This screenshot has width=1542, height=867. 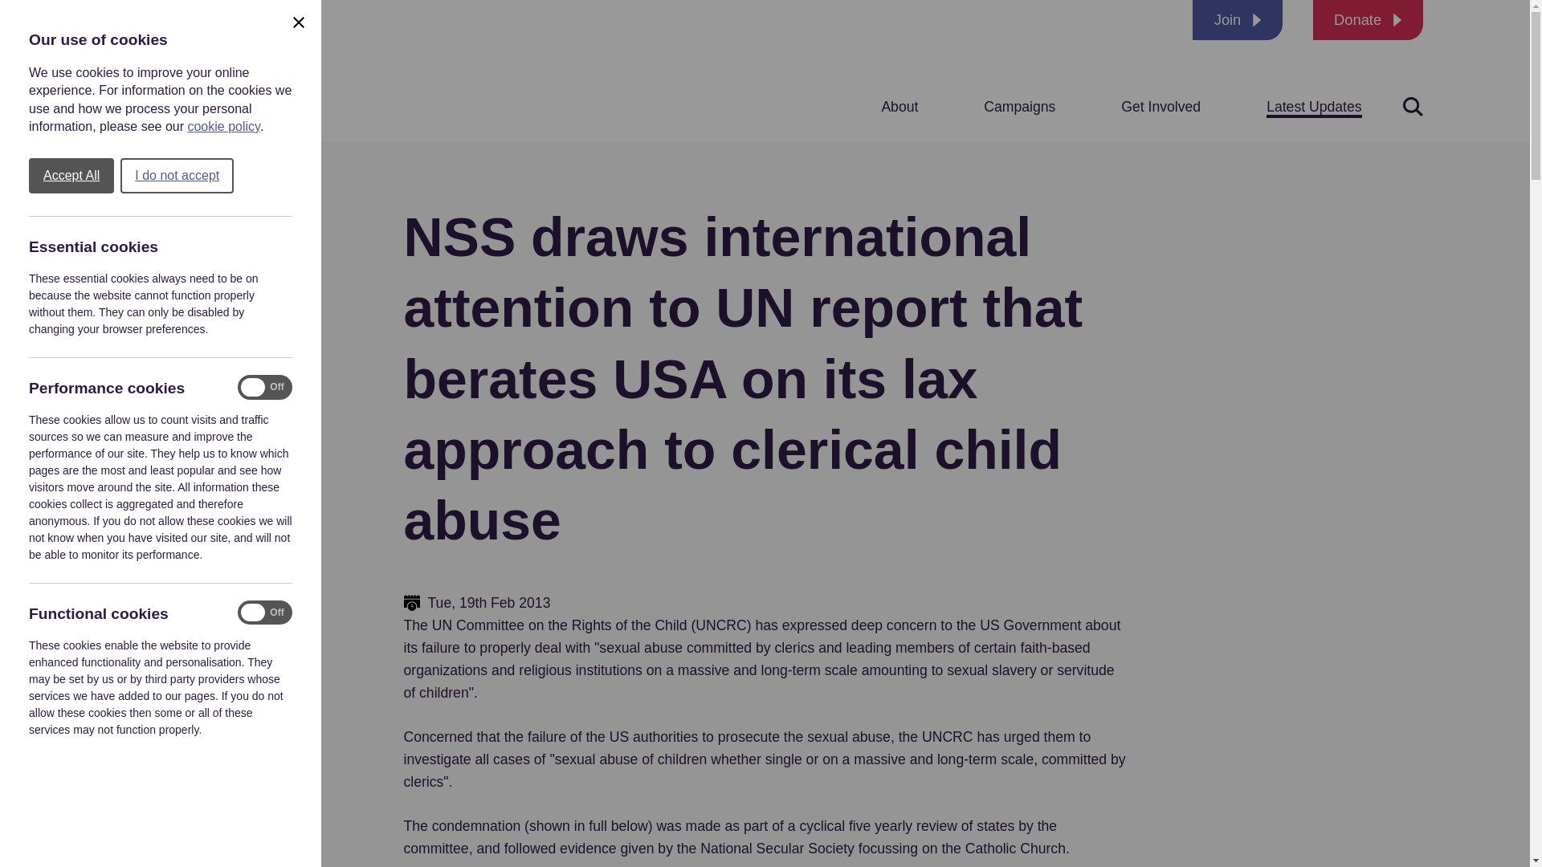 What do you see at coordinates (222, 127) in the screenshot?
I see `cookie policy` at bounding box center [222, 127].